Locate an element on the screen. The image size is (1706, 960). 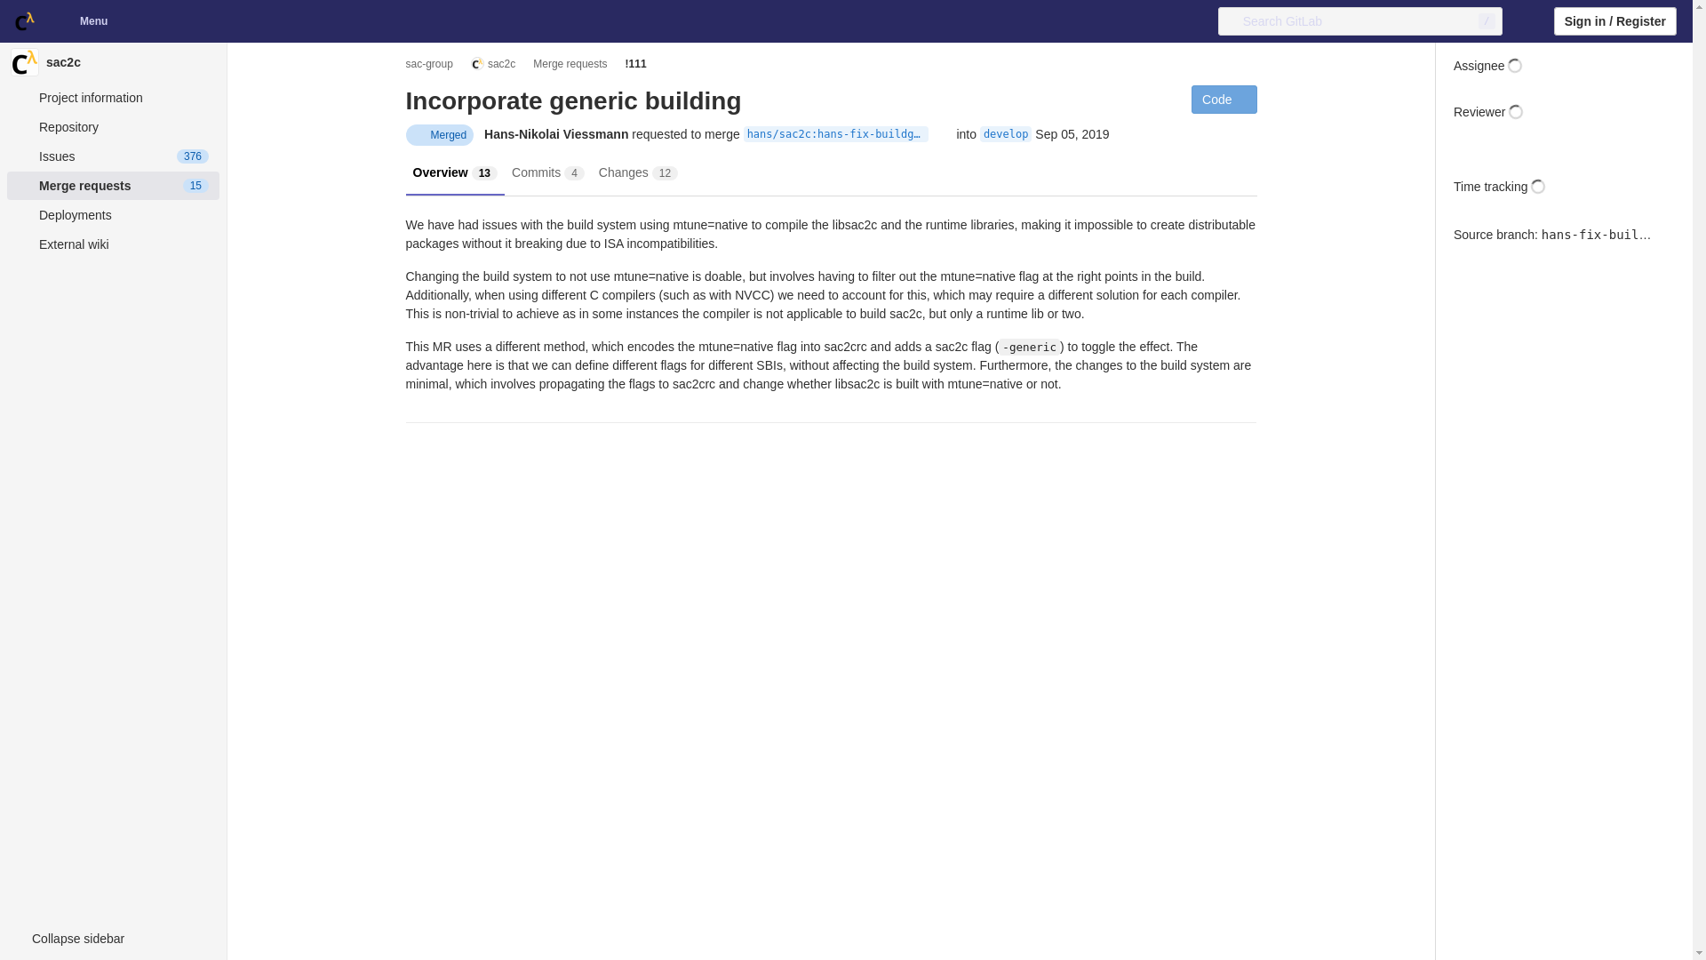
Project information is located at coordinates (113, 98).